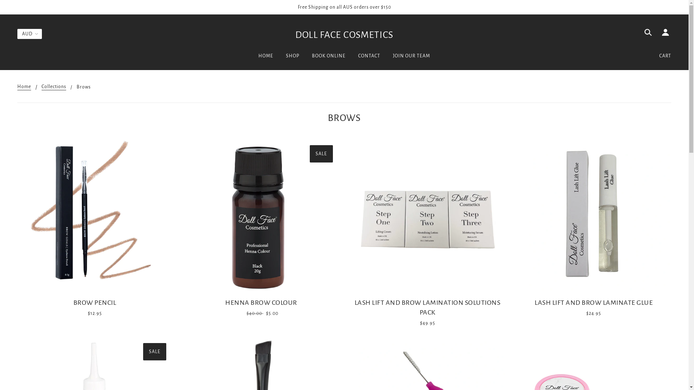  I want to click on CART, so click(665, 56).